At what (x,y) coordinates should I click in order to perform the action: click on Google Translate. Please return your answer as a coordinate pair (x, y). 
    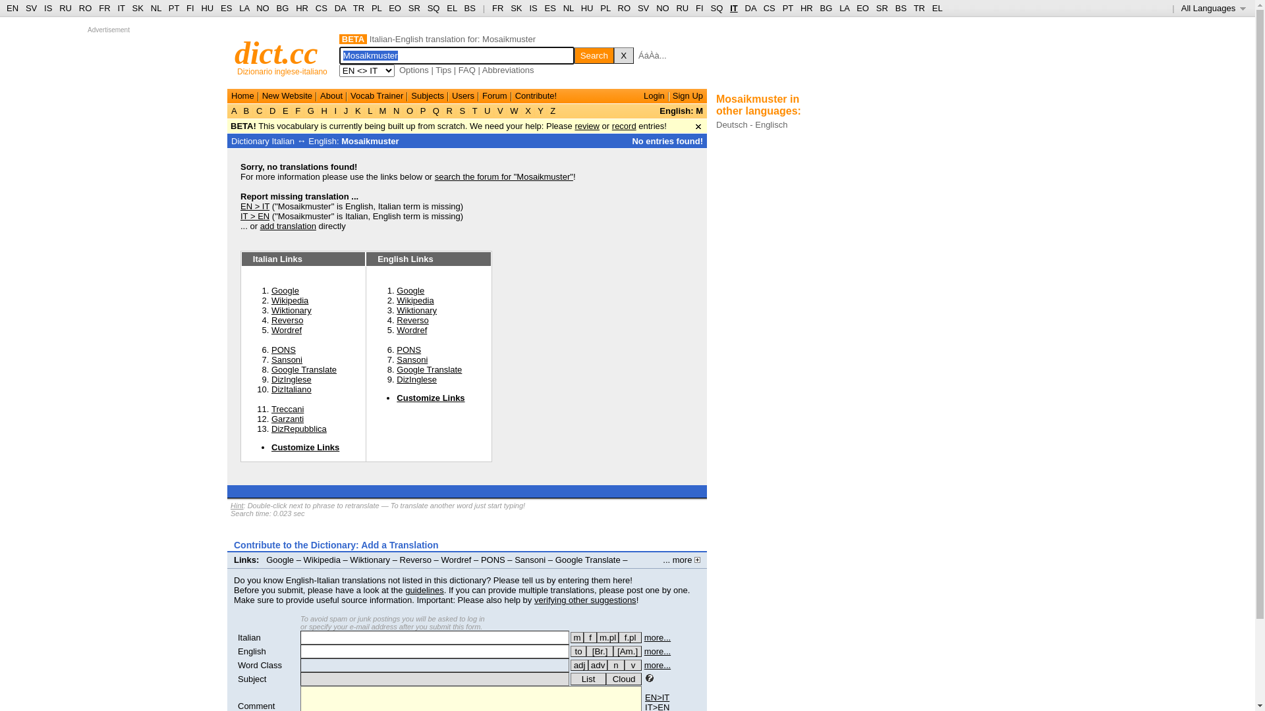
    Looking at the image, I should click on (588, 560).